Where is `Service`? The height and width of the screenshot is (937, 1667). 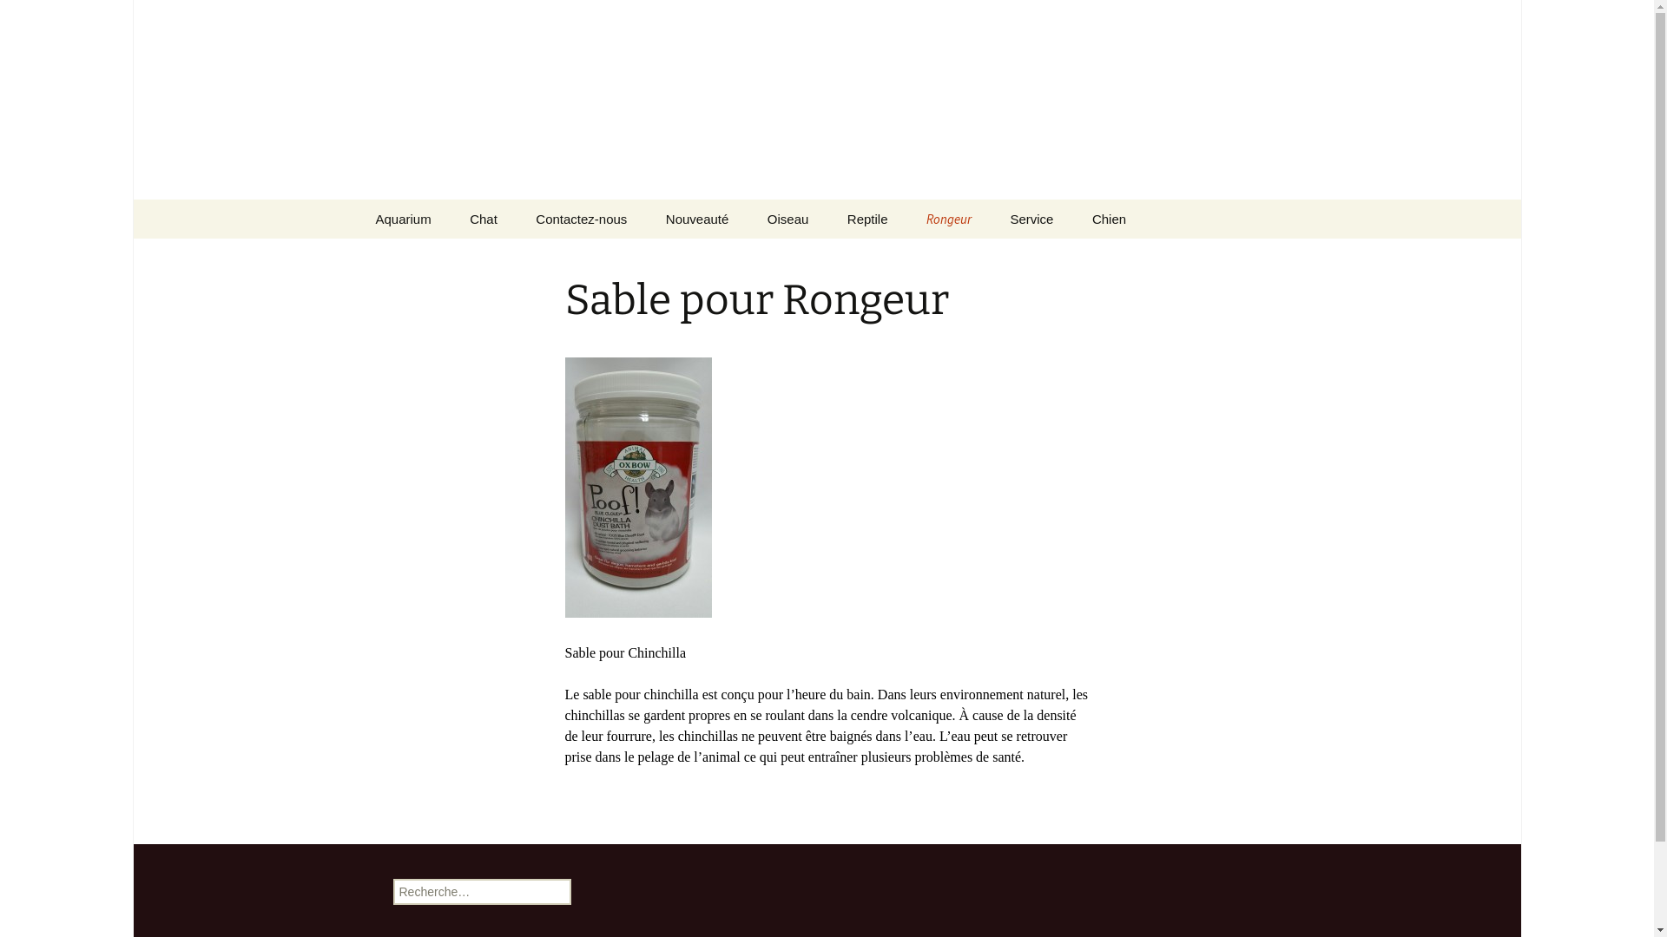
Service is located at coordinates (1031, 219).